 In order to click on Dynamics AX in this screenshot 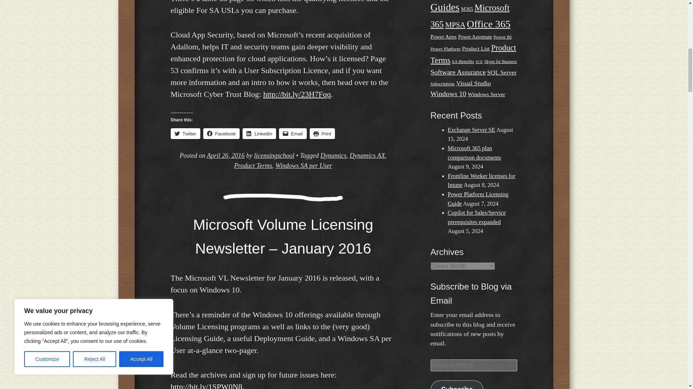, I will do `click(367, 156)`.